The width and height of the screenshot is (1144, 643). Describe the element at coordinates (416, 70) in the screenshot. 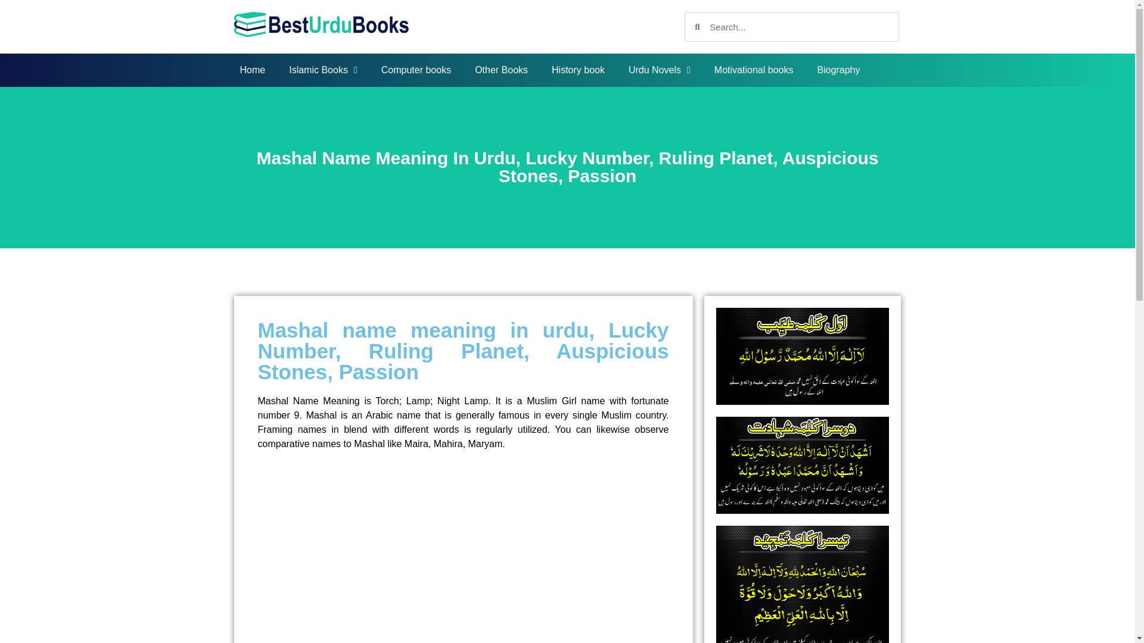

I see `Computer books` at that location.